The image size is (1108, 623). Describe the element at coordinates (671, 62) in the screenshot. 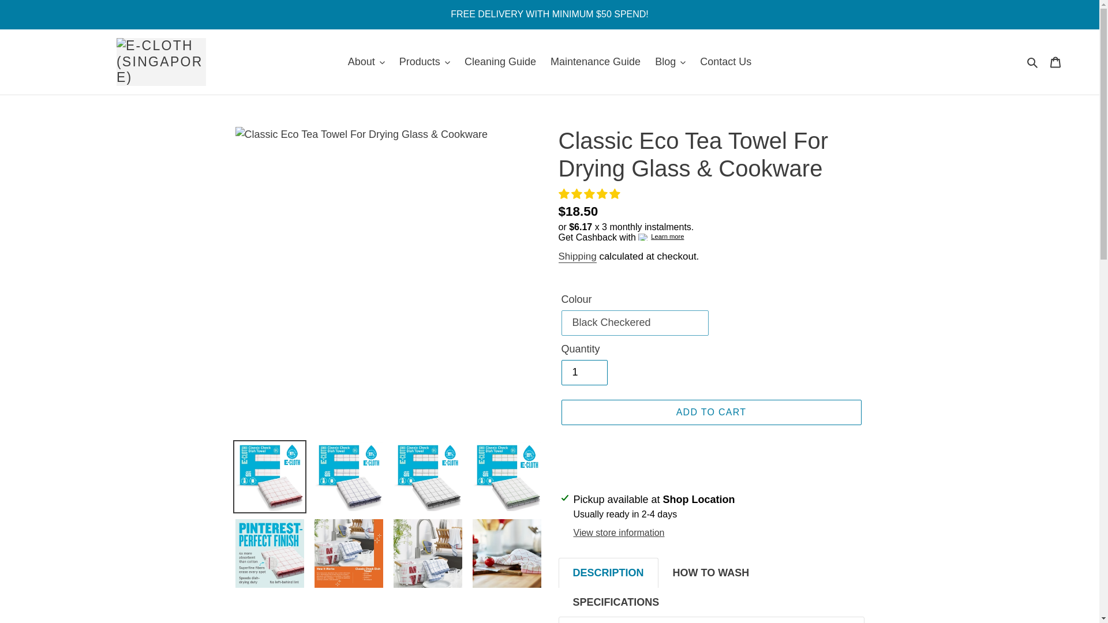

I see `Blog` at that location.